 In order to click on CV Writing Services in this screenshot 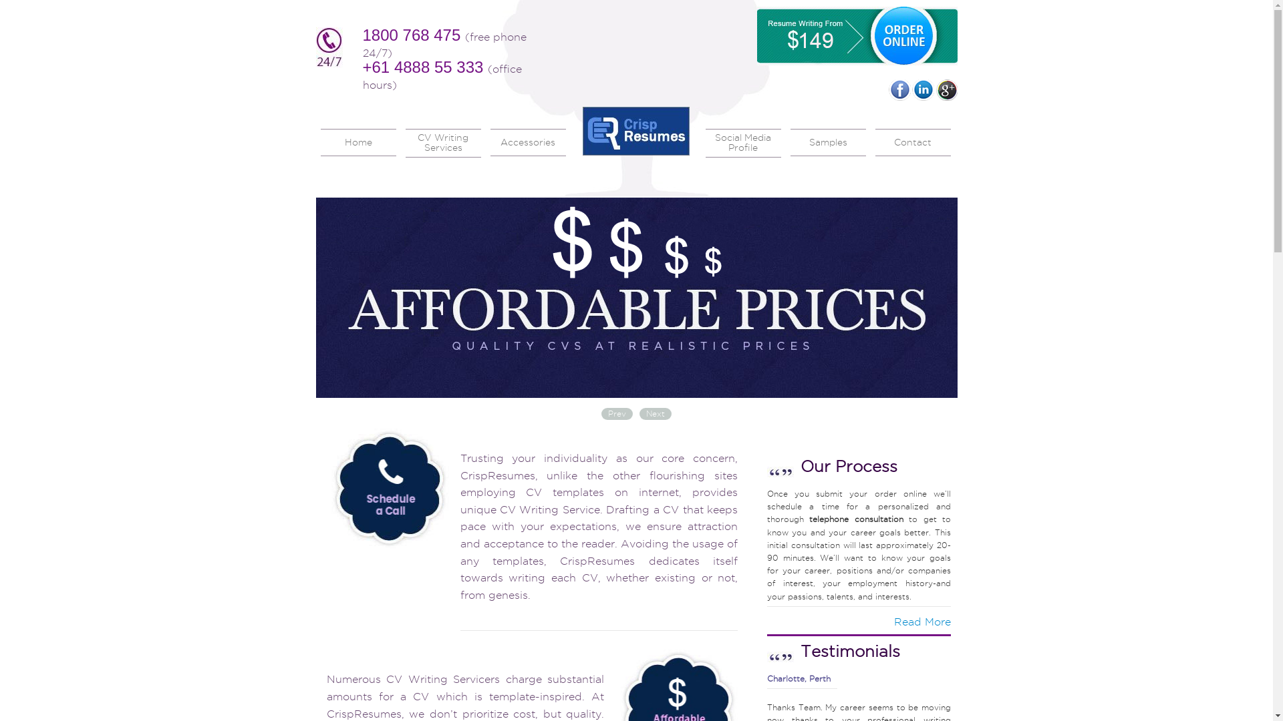, I will do `click(442, 143)`.